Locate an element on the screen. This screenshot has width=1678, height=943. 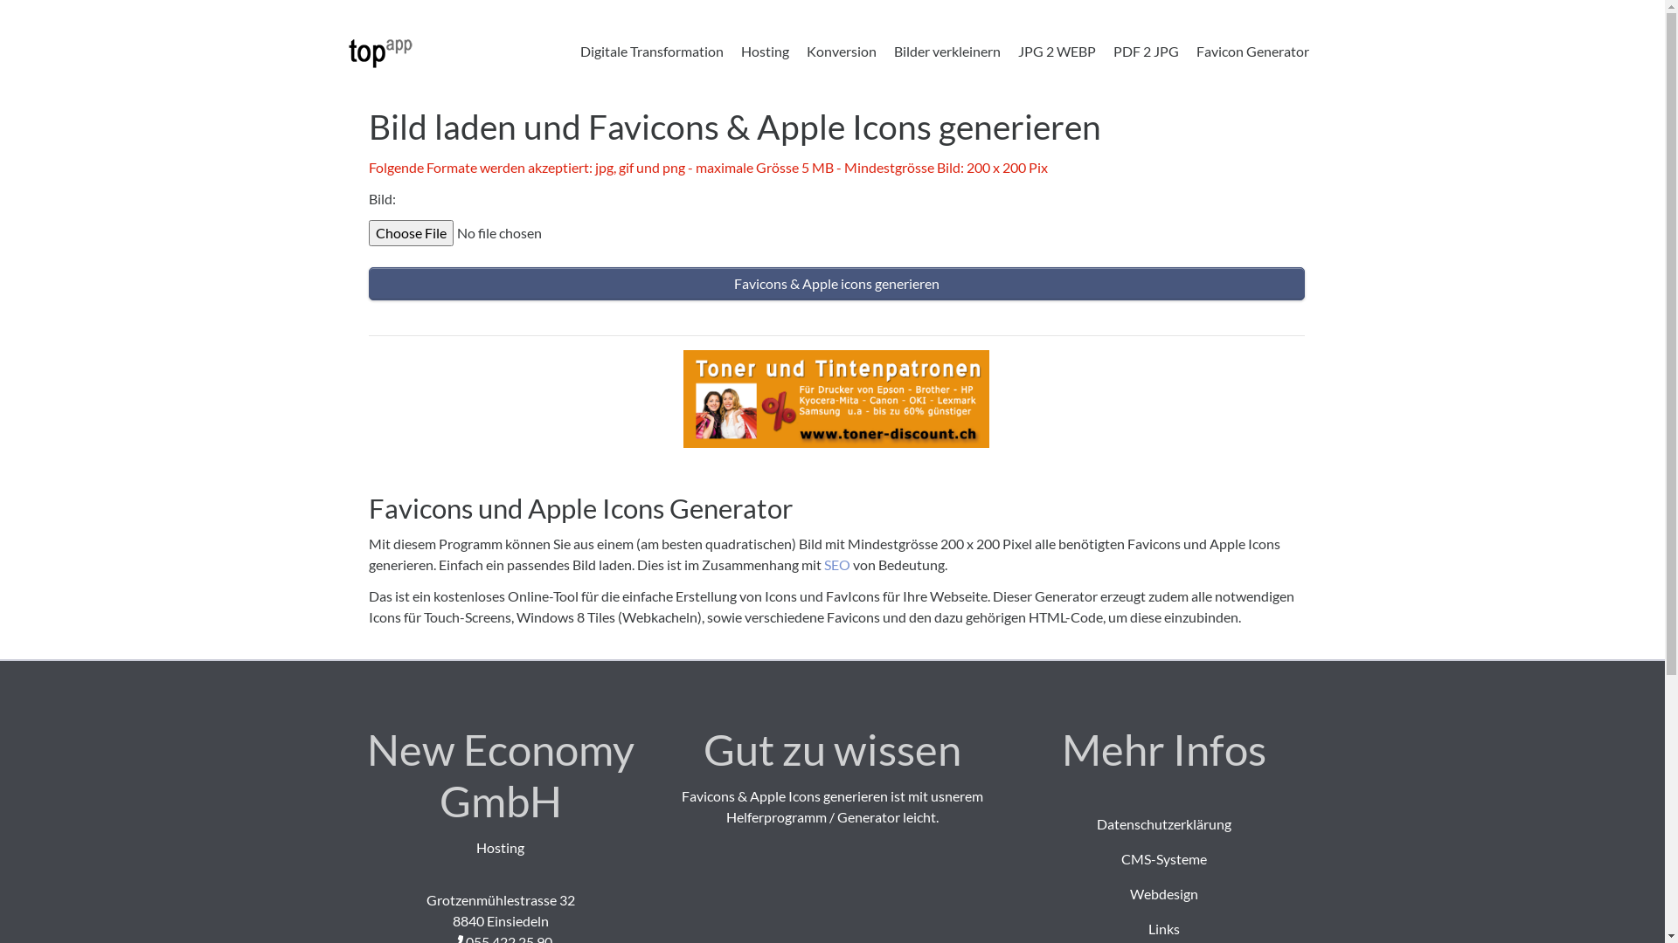
SEO is located at coordinates (836, 564).